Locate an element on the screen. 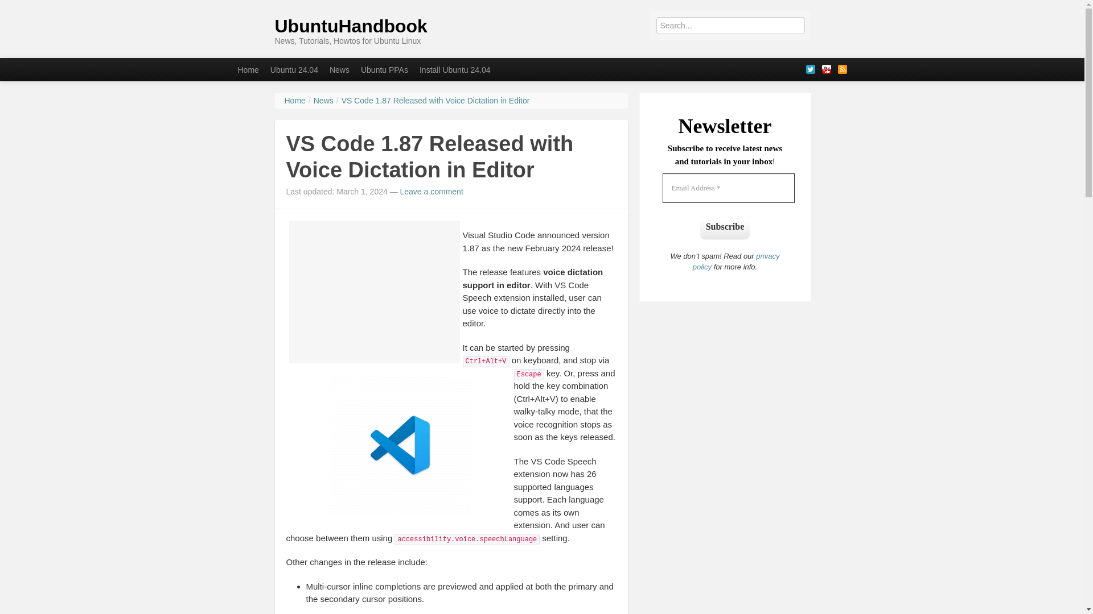 The width and height of the screenshot is (1093, 614). VS Code 1.87 Released with Voice Dictation in Editor is located at coordinates (435, 100).